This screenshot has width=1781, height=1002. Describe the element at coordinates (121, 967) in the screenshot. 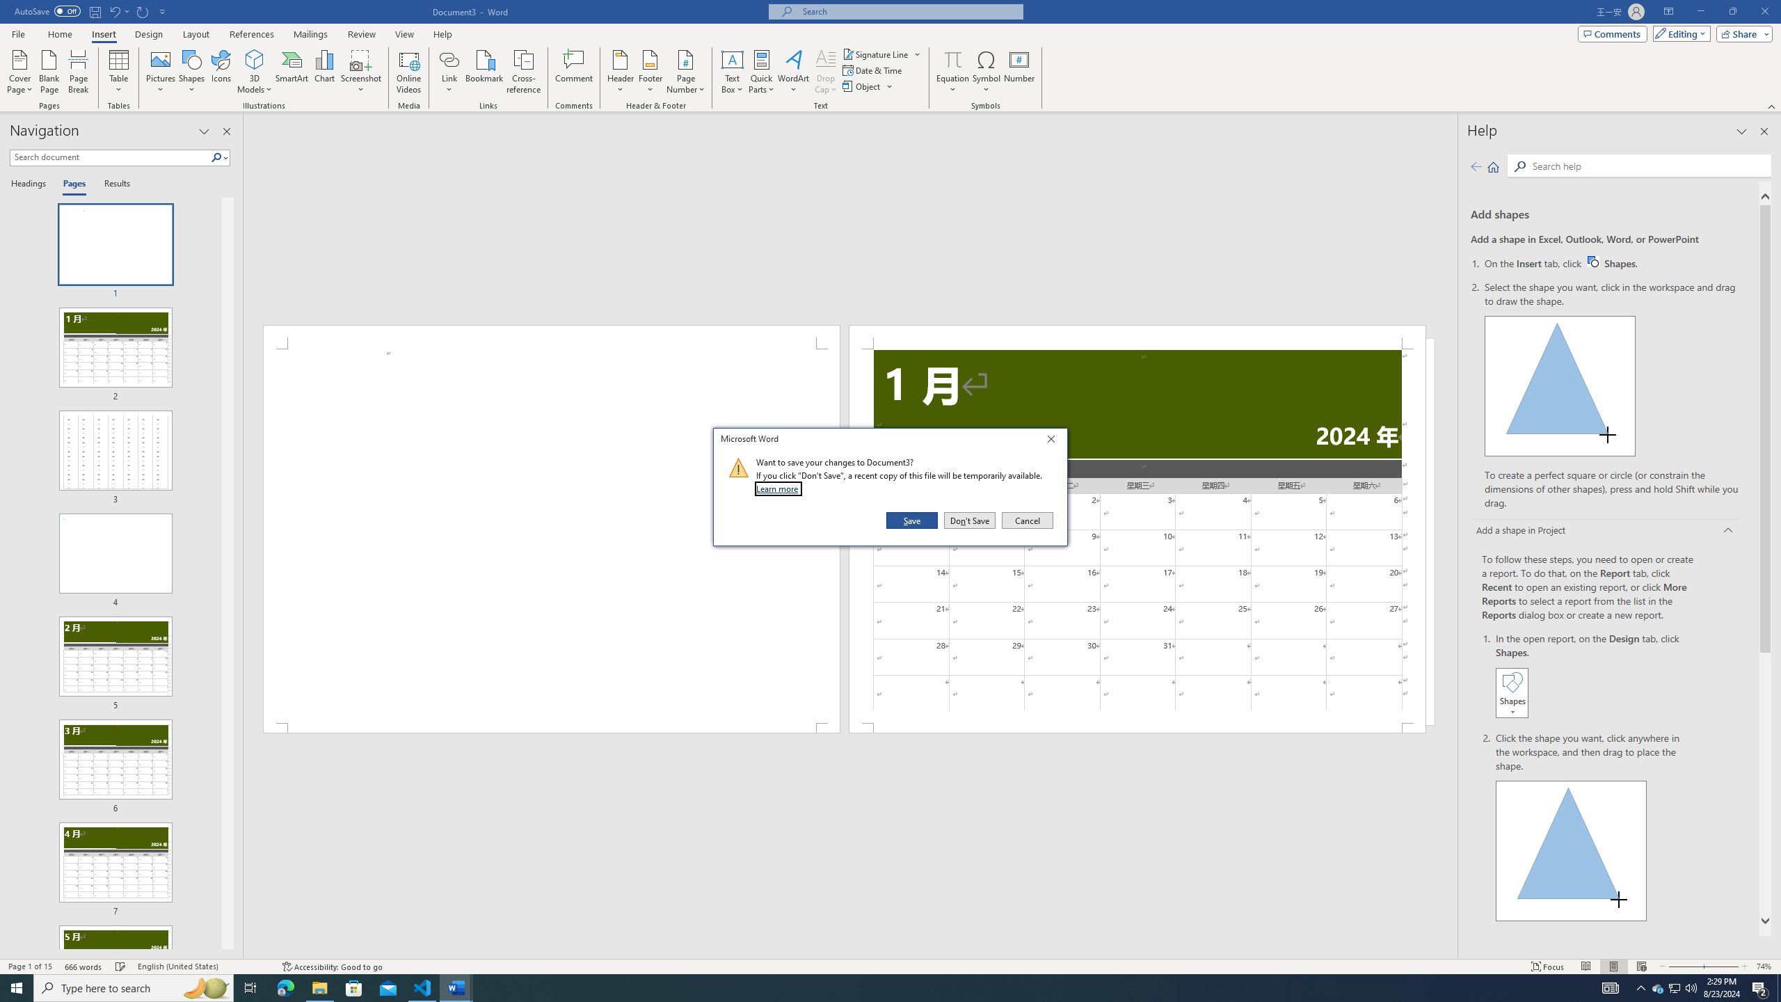

I see `Spelling and Grammar Check Checking` at that location.